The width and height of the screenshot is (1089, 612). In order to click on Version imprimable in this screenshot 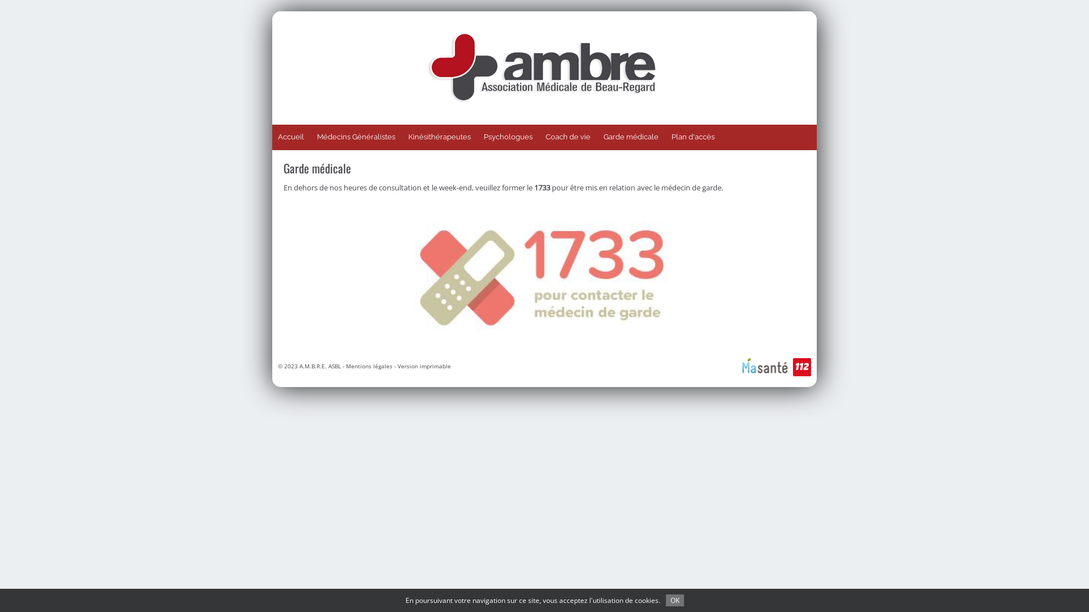, I will do `click(424, 366)`.